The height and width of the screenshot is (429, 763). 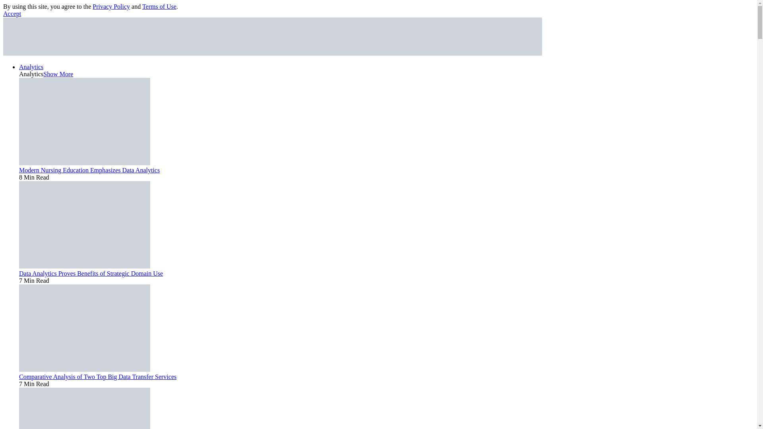 What do you see at coordinates (85, 163) in the screenshot?
I see `Modern Nursing Education Emphasizes Data Analytics` at bounding box center [85, 163].